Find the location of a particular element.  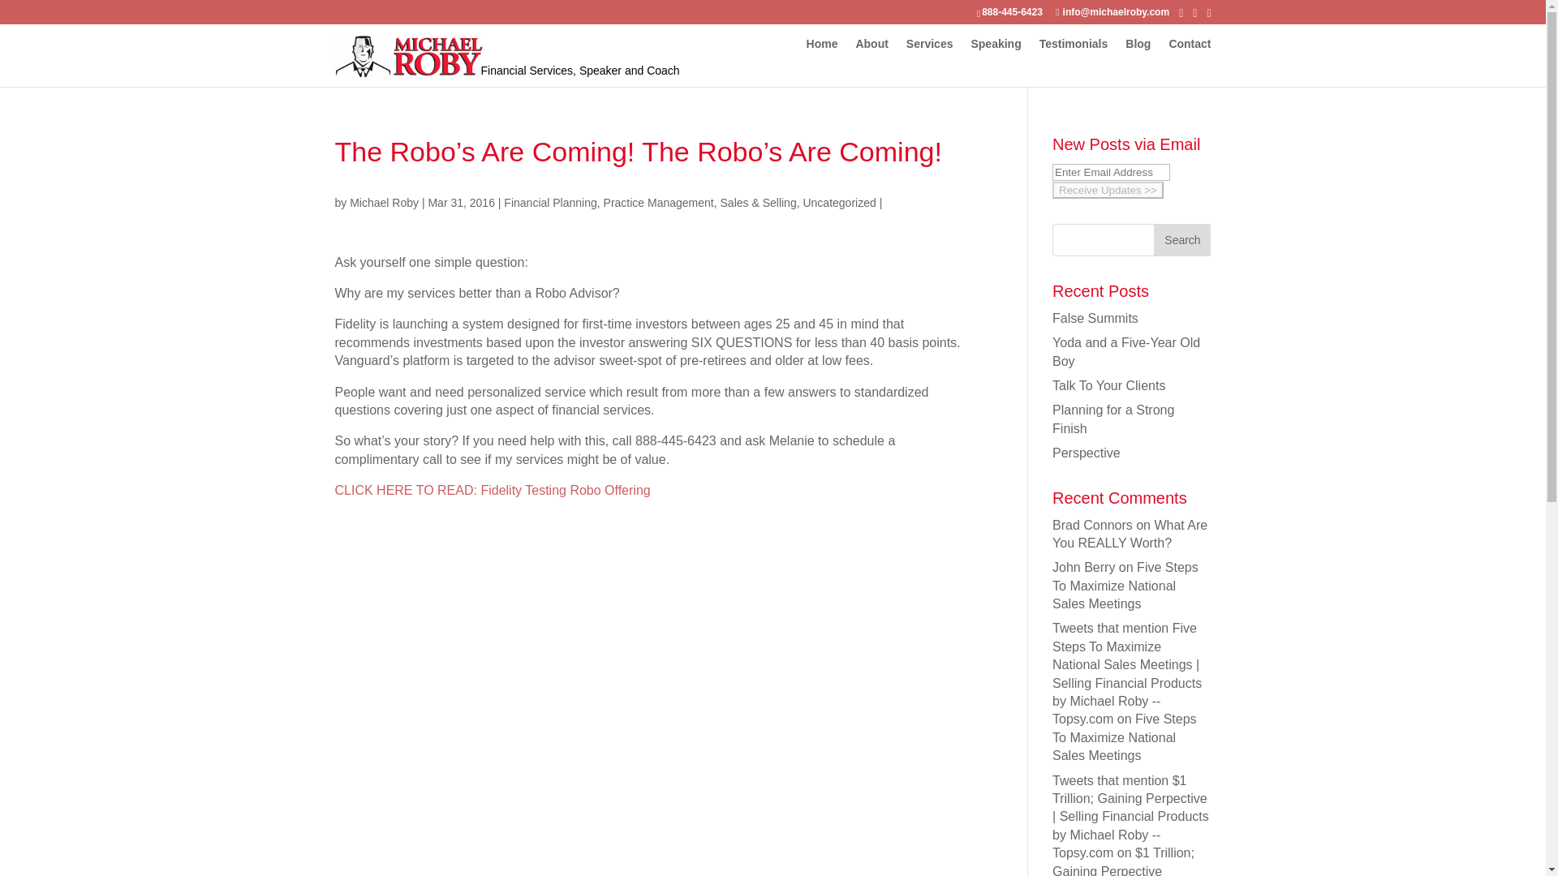

About is located at coordinates (872, 44).